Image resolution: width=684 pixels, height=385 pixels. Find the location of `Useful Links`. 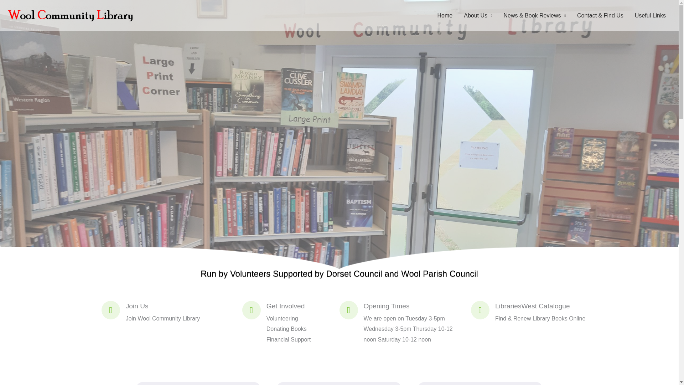

Useful Links is located at coordinates (651, 15).